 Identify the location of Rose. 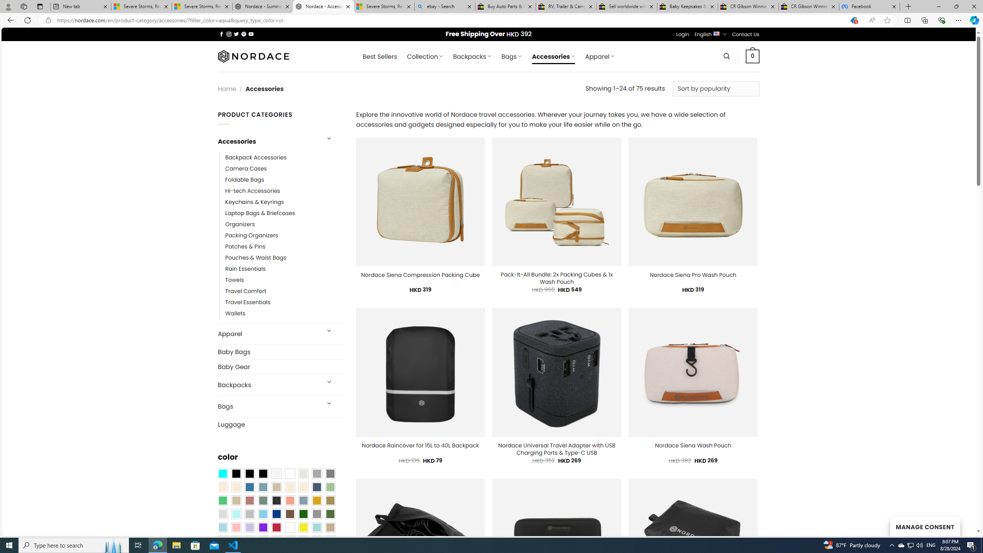
(250, 501).